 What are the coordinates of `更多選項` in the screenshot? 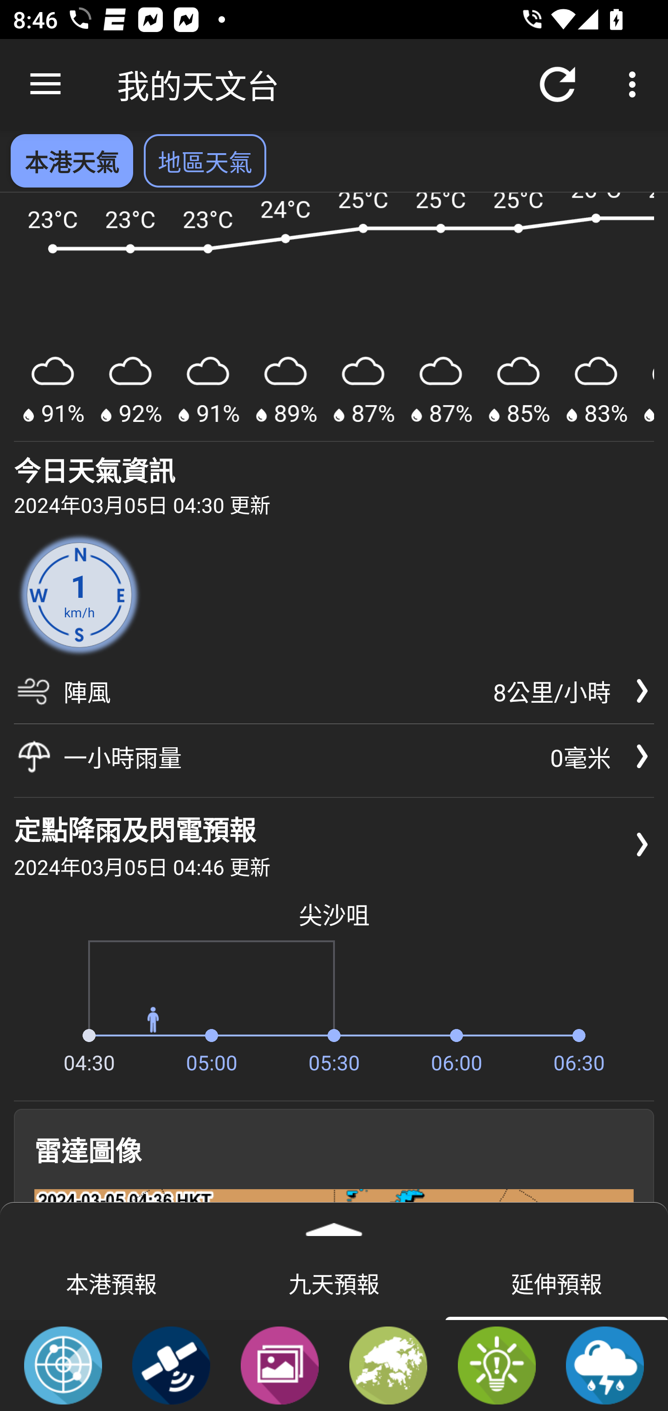 It's located at (636, 84).